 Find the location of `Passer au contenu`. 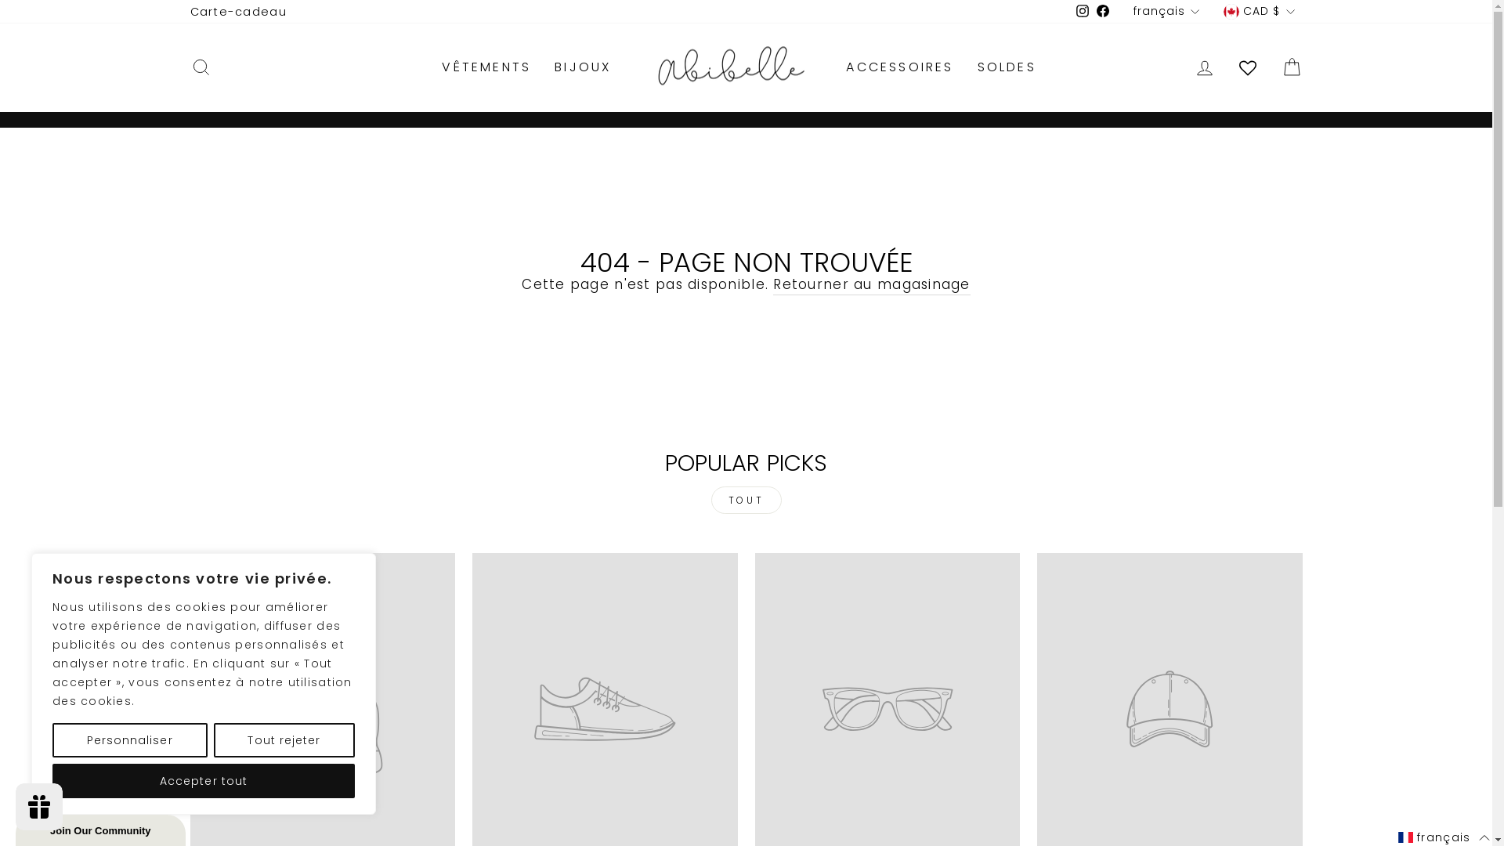

Passer au contenu is located at coordinates (0, 0).